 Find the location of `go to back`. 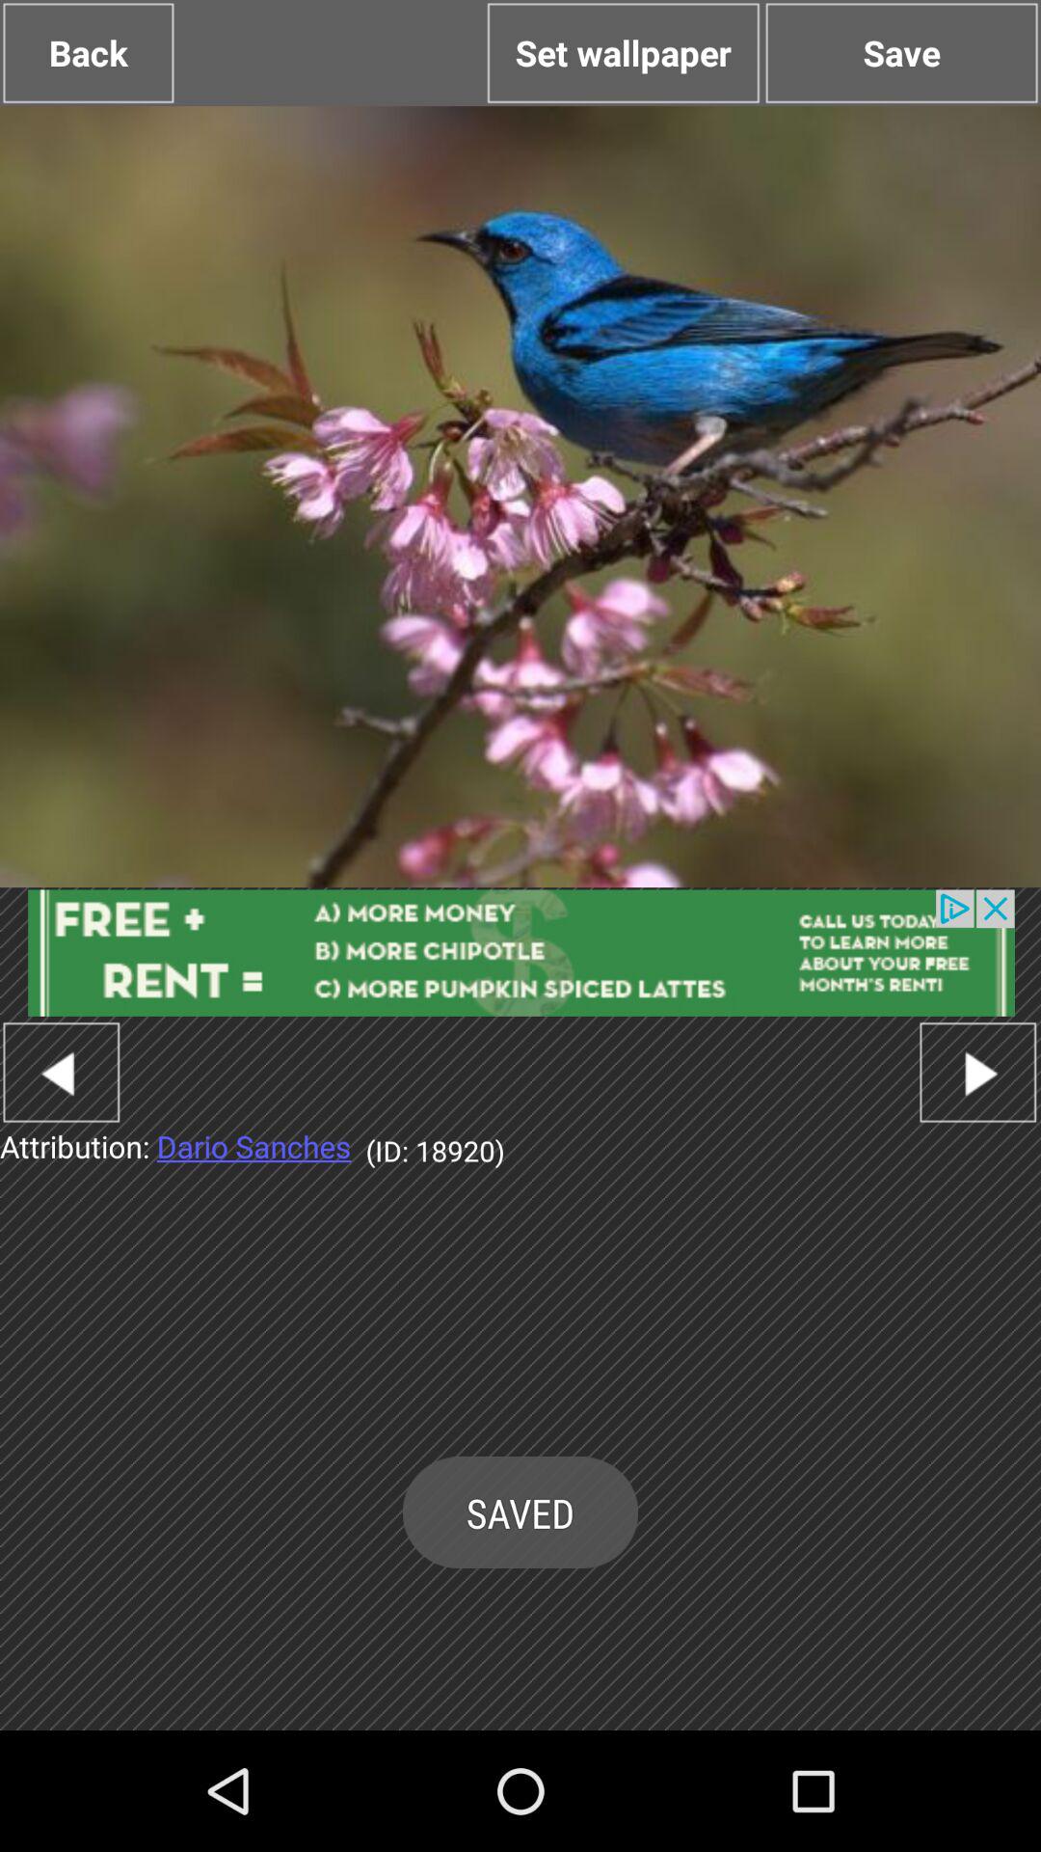

go to back is located at coordinates (62, 1073).